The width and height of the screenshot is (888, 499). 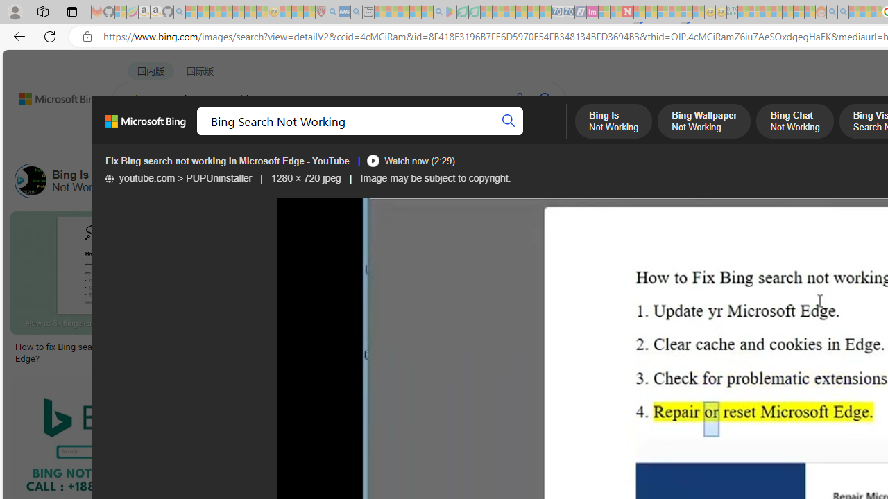 What do you see at coordinates (32, 180) in the screenshot?
I see `Bing Is Not Working` at bounding box center [32, 180].